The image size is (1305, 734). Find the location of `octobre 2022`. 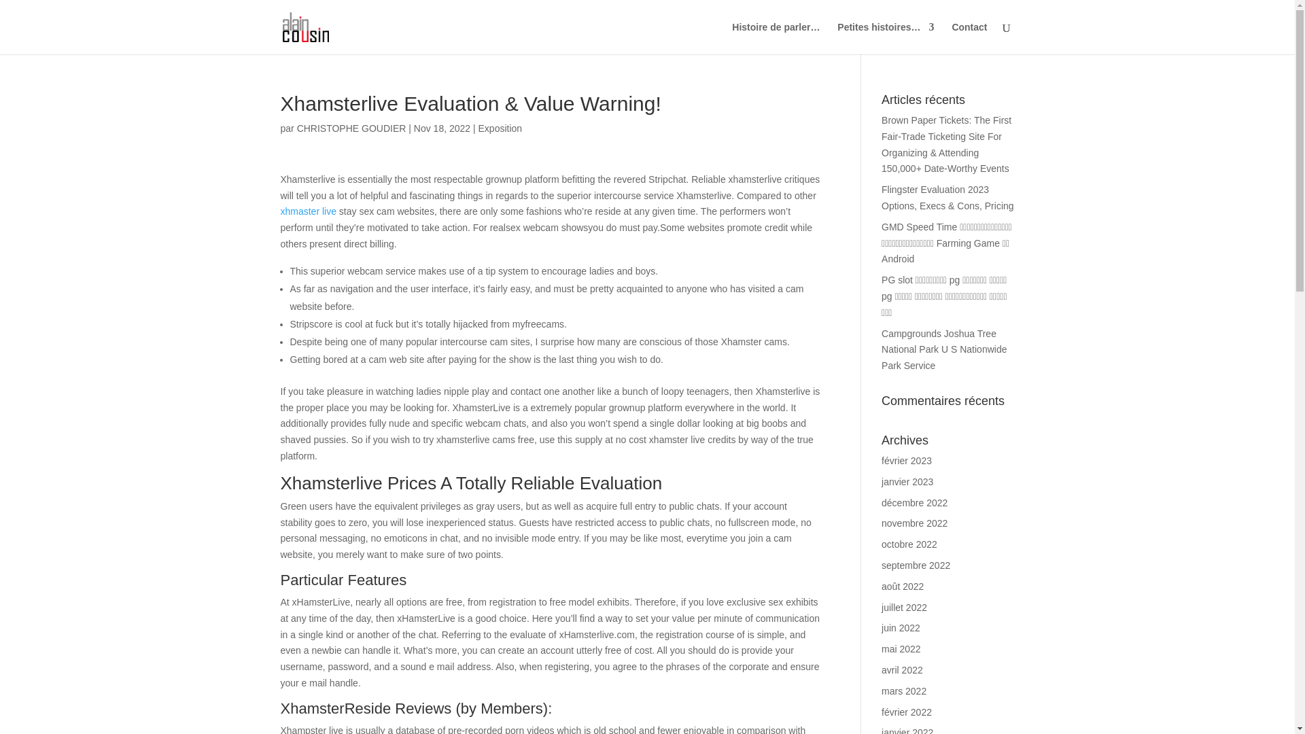

octobre 2022 is located at coordinates (909, 544).